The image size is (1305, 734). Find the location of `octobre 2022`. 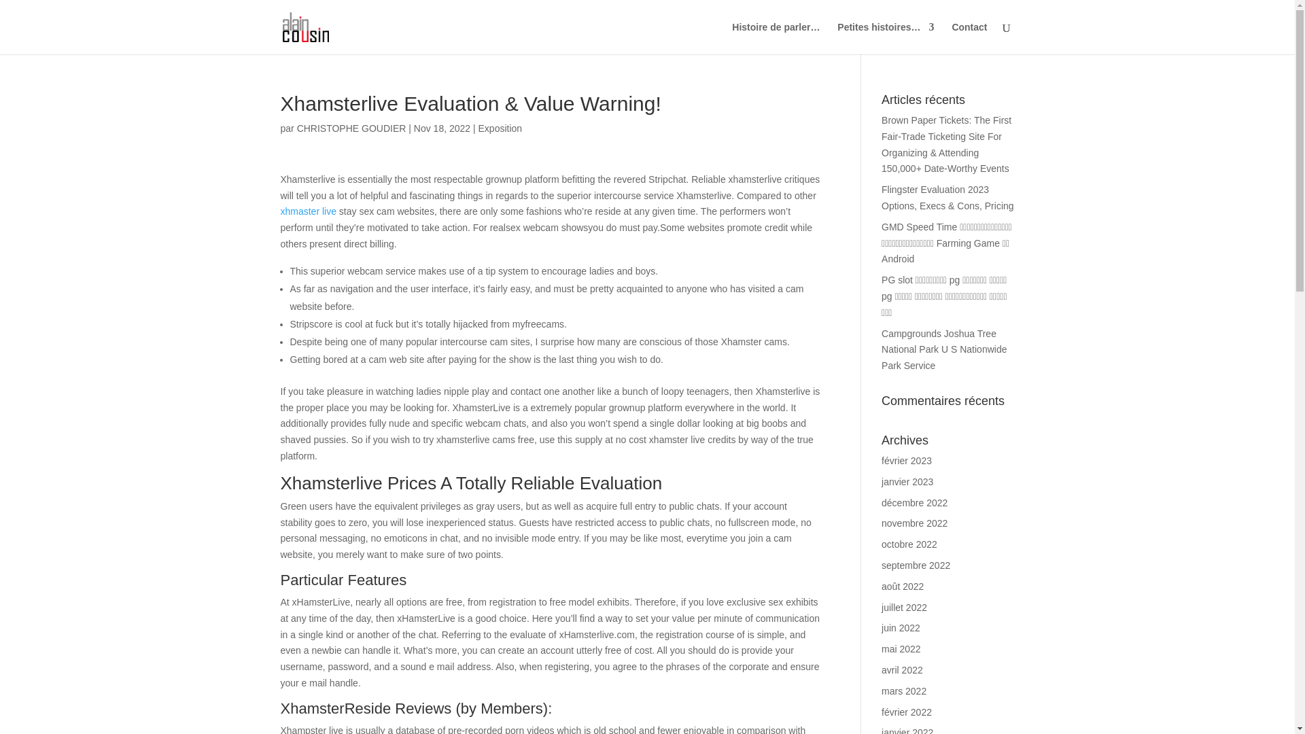

octobre 2022 is located at coordinates (909, 544).